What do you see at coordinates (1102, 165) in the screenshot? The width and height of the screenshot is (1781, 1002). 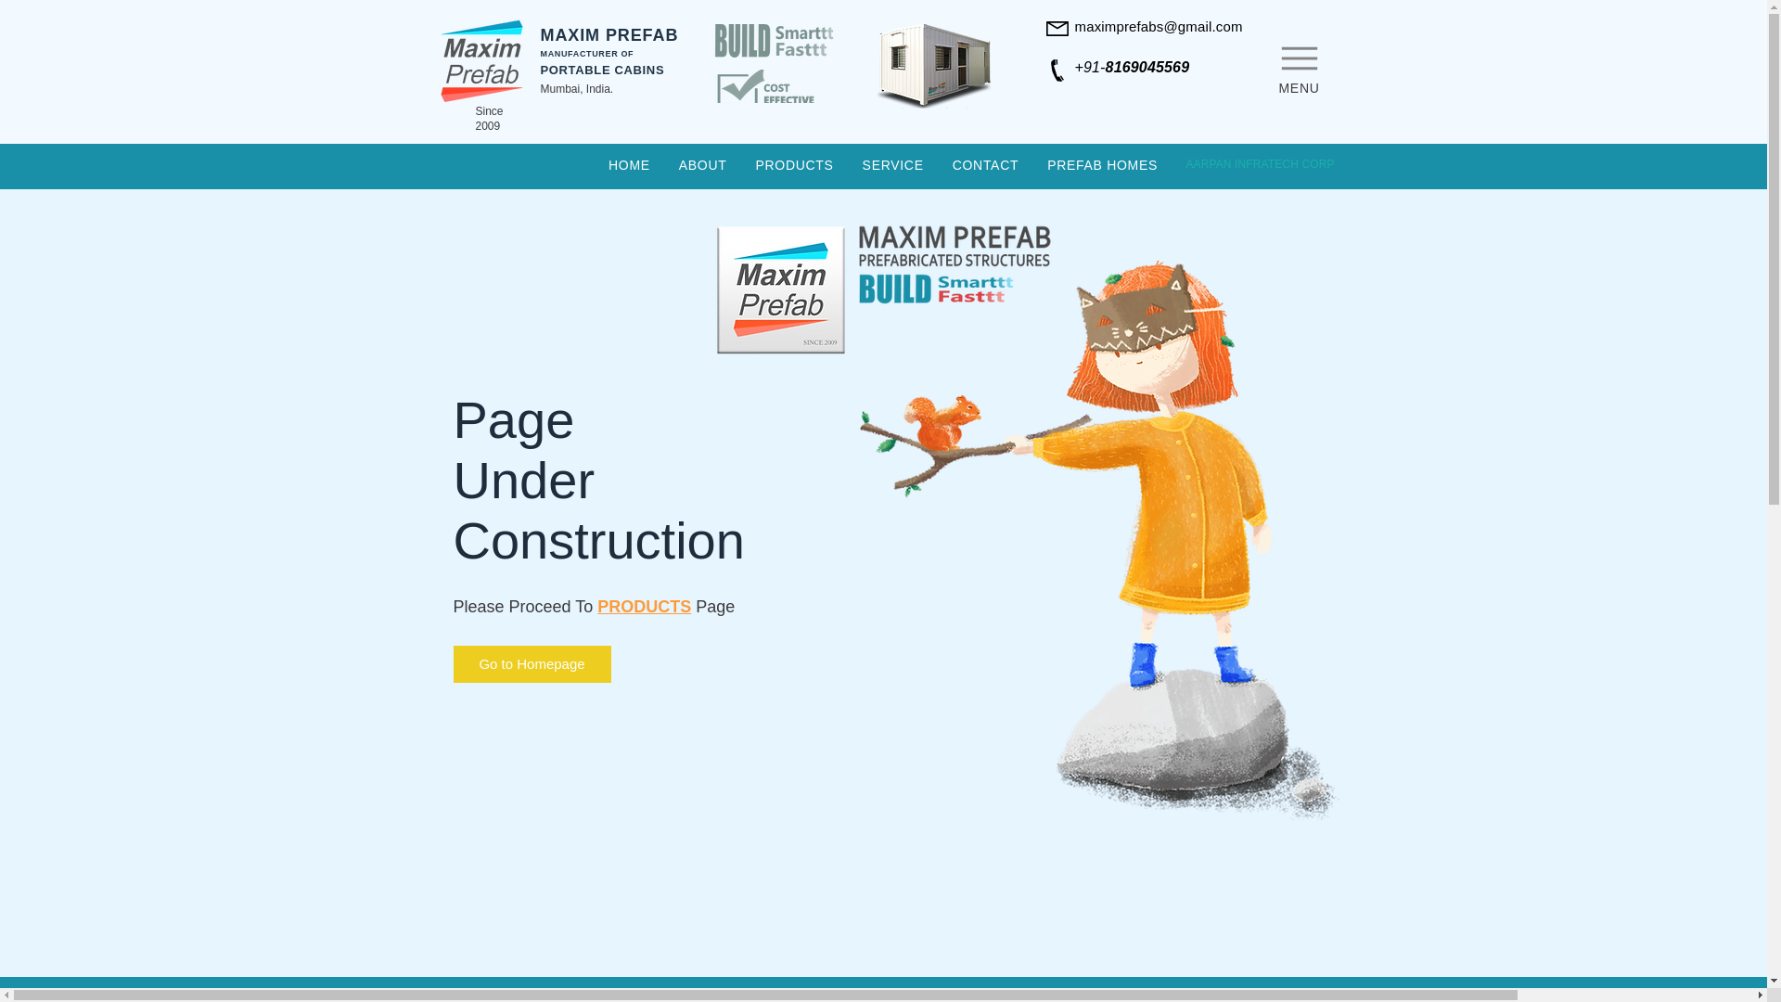 I see `PREFAB HOMES` at bounding box center [1102, 165].